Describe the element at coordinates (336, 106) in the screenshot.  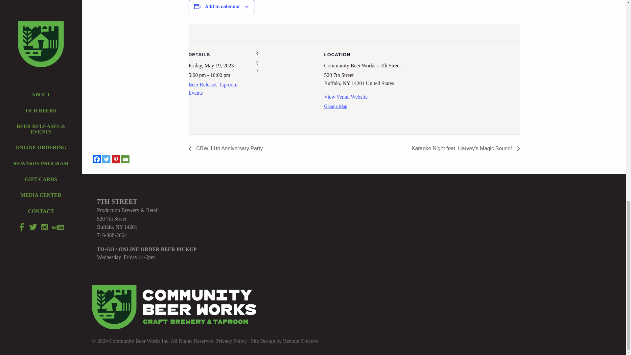
I see `Google Map` at that location.